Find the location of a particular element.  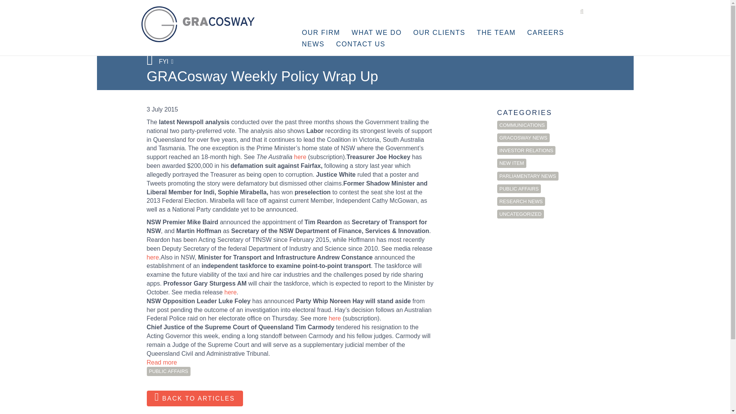

NEW ITEM is located at coordinates (511, 163).